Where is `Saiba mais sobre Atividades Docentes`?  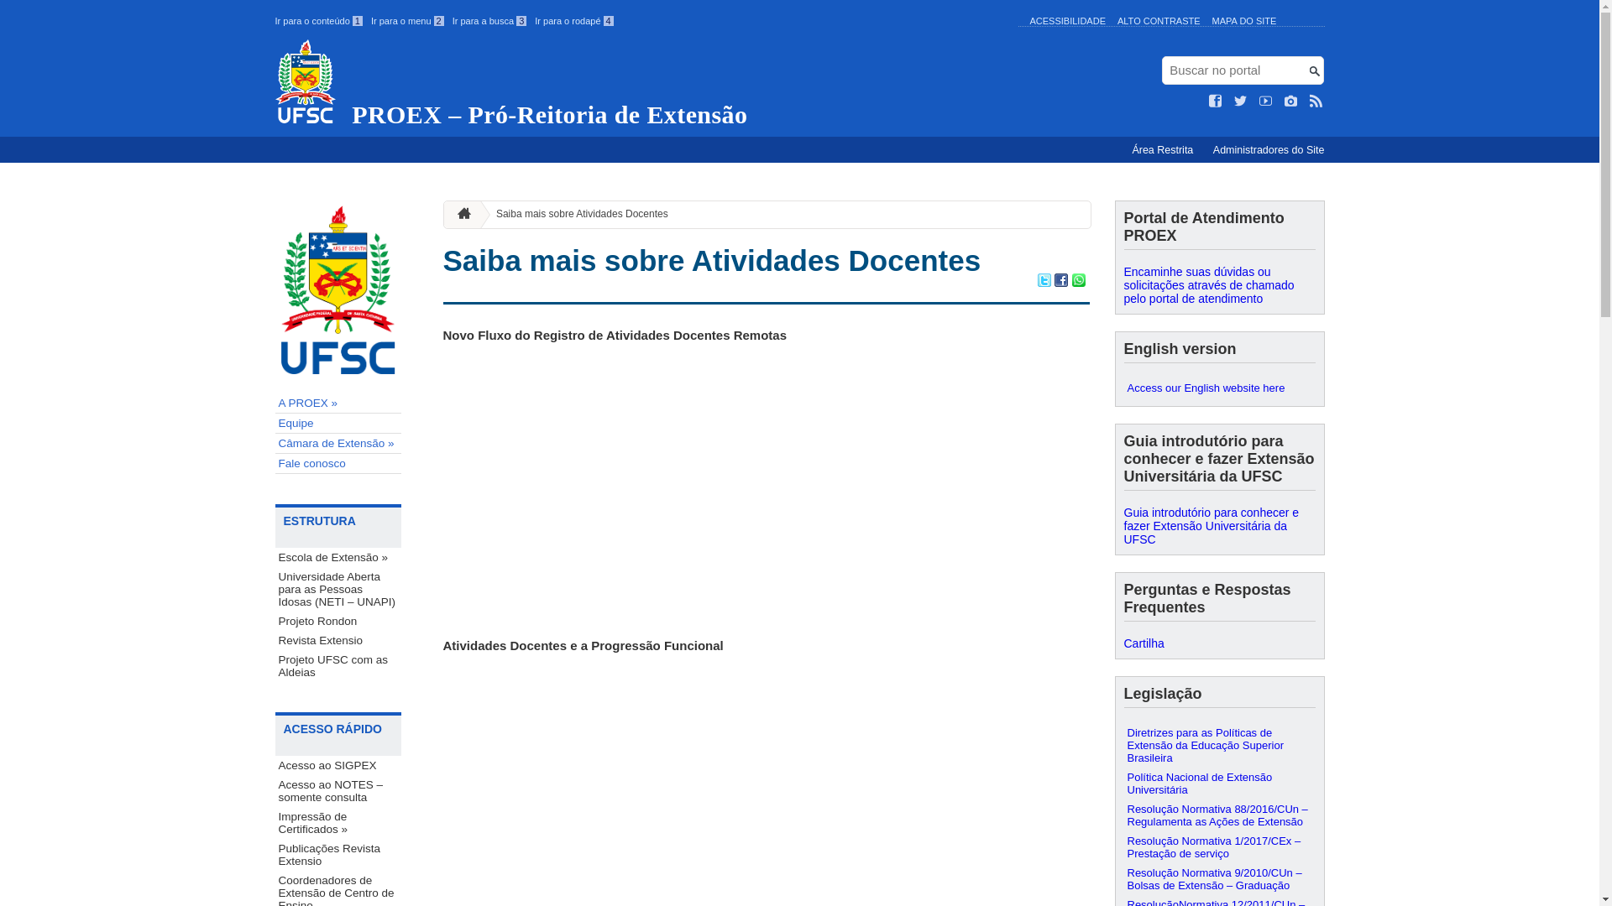
Saiba mais sobre Atividades Docentes is located at coordinates (576, 215).